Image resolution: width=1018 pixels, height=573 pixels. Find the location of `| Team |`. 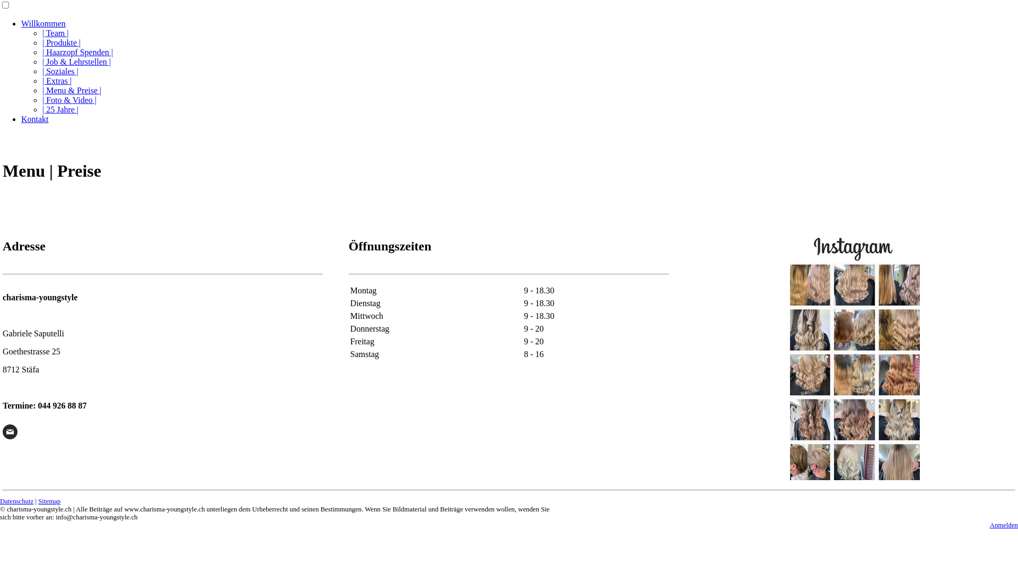

| Team | is located at coordinates (55, 33).